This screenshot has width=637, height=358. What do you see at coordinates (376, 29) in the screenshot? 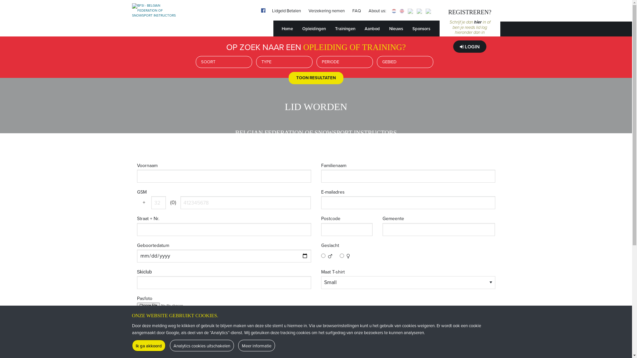
I see `Aanbod` at bounding box center [376, 29].